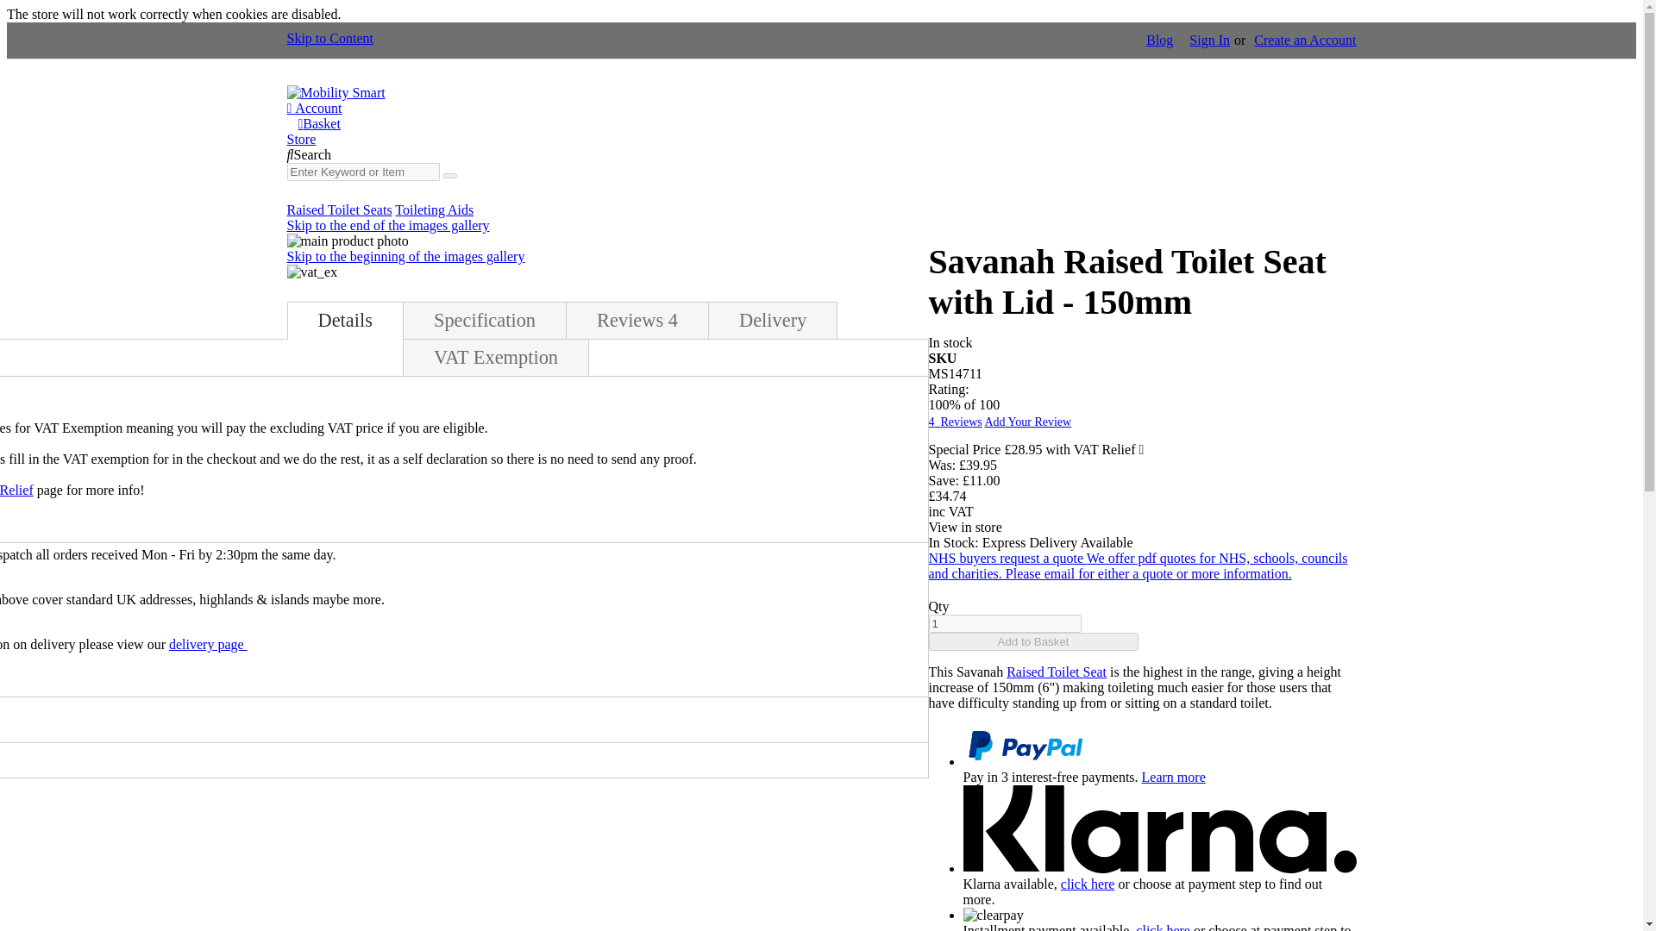 The width and height of the screenshot is (1656, 931). What do you see at coordinates (1304, 40) in the screenshot?
I see `Create an Account` at bounding box center [1304, 40].